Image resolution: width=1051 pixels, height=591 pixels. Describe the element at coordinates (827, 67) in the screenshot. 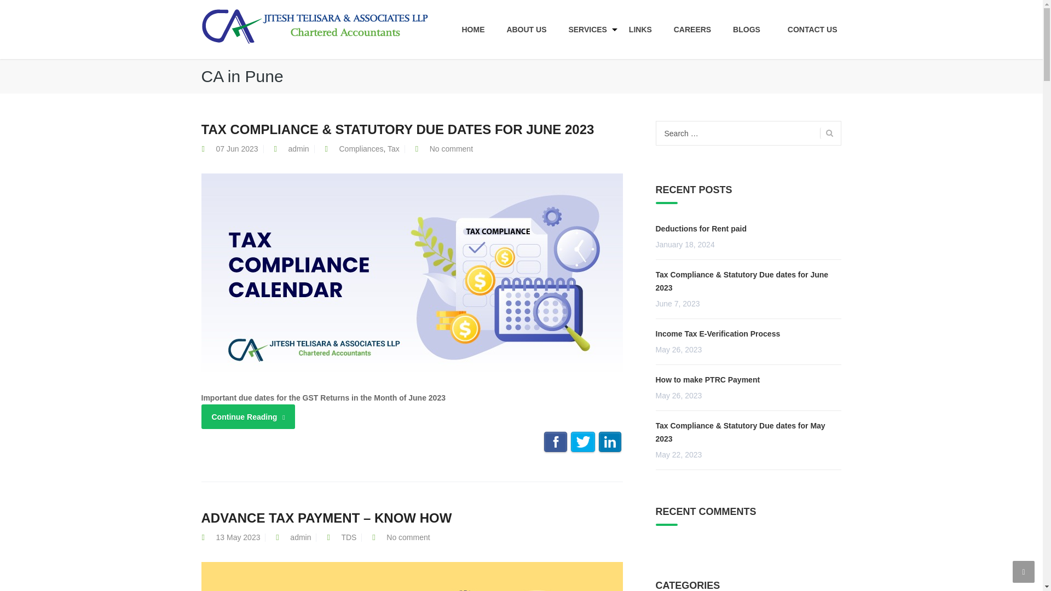

I see `Search` at that location.